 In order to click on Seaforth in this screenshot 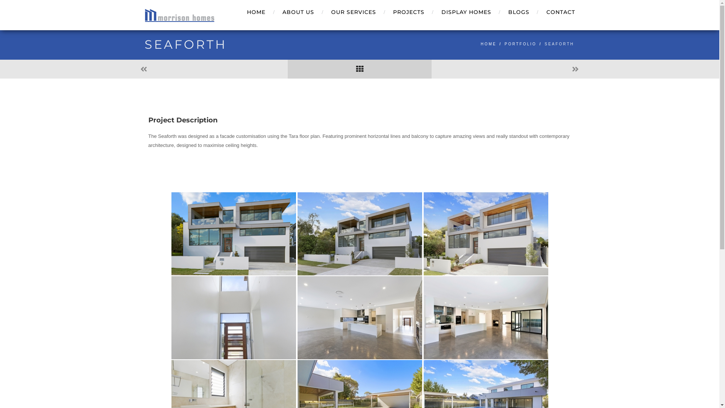, I will do `click(486, 318)`.